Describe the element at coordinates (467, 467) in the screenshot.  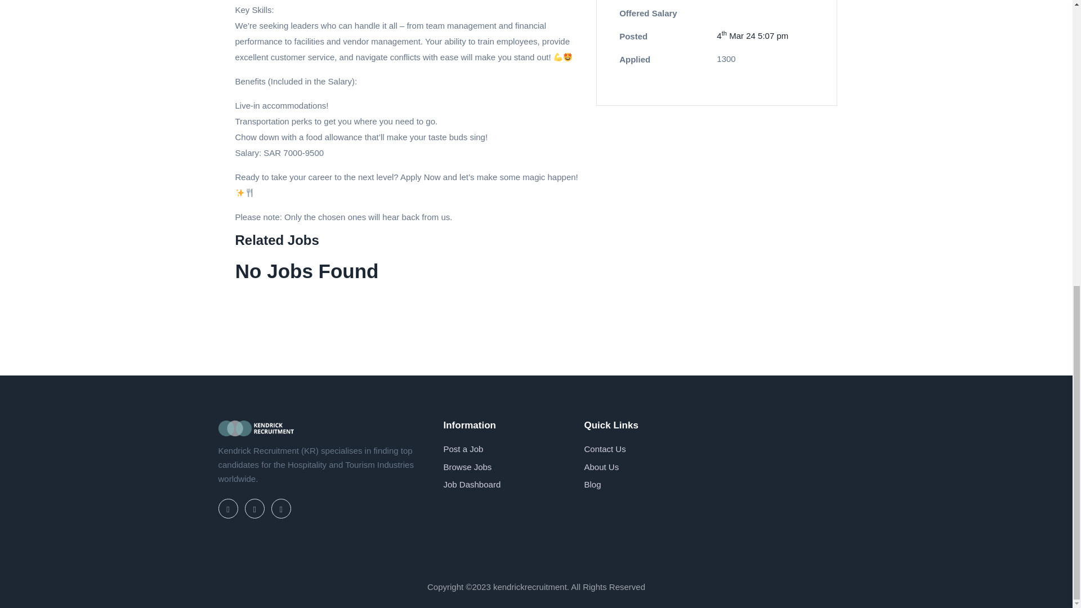
I see `Browse Jobs` at that location.